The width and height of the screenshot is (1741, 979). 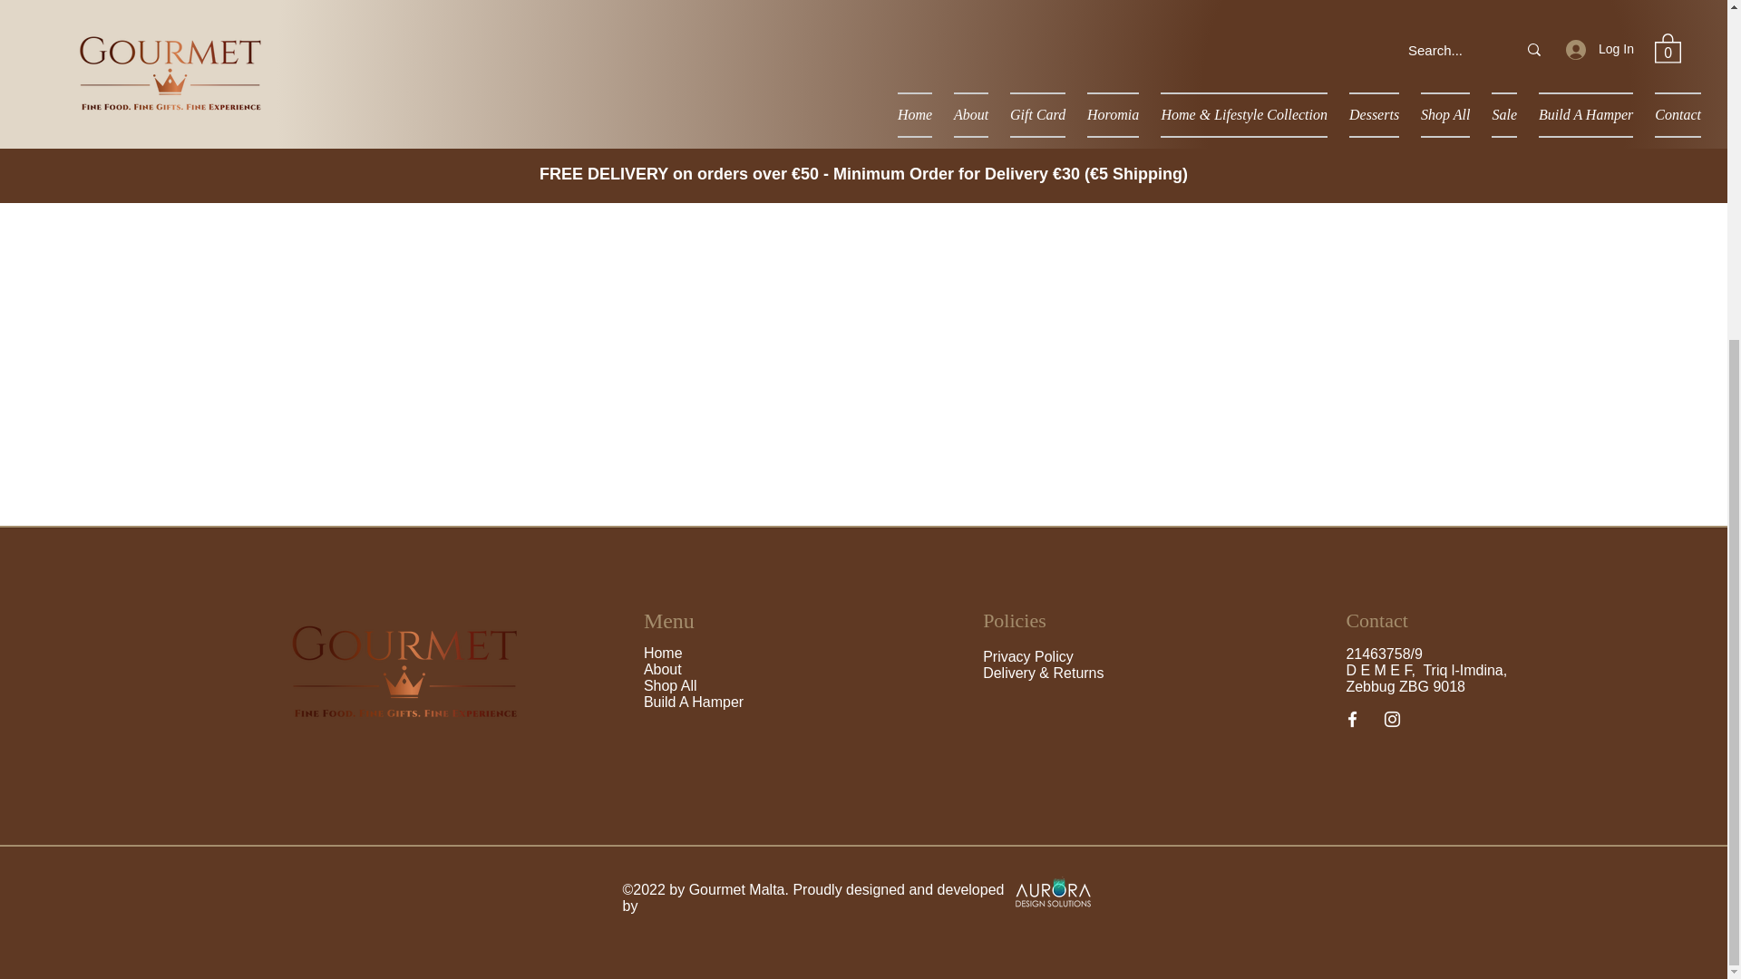 I want to click on Add to Cart, so click(x=1143, y=176).